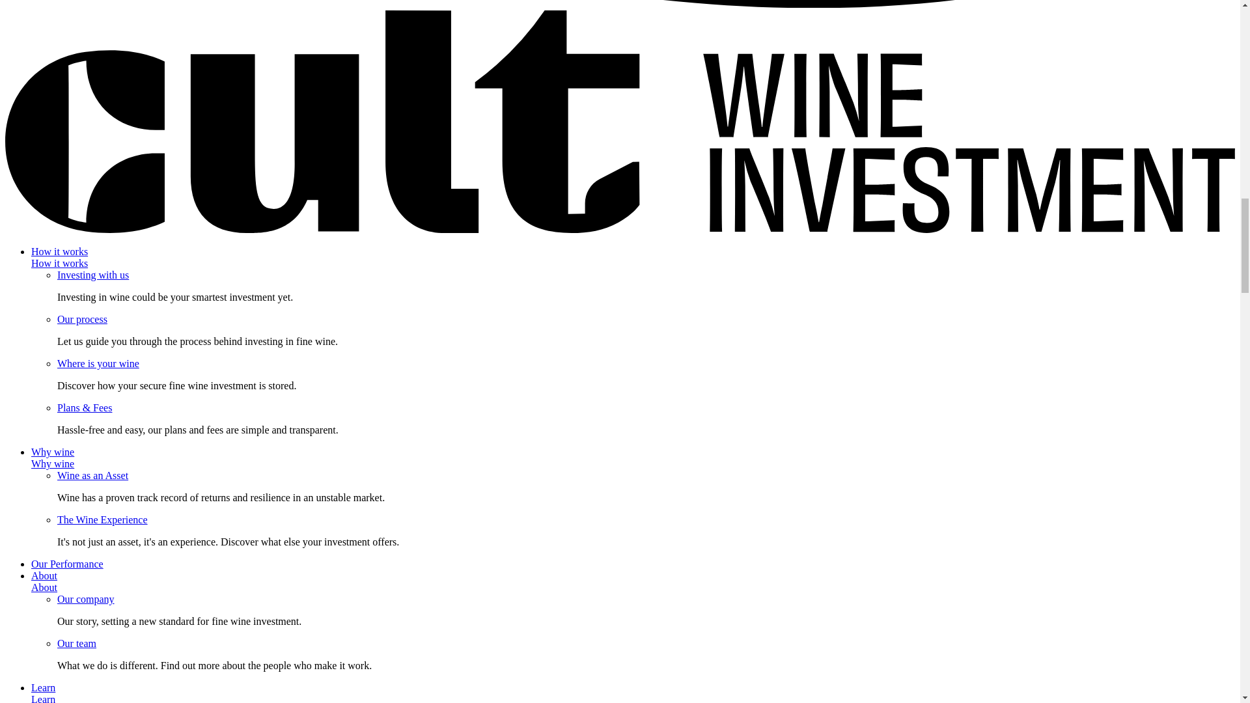 This screenshot has width=1250, height=703. What do you see at coordinates (82, 319) in the screenshot?
I see `Our process` at bounding box center [82, 319].